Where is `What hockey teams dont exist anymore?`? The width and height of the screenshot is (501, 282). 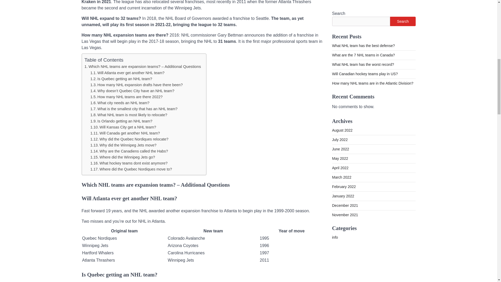
What hockey teams dont exist anymore? is located at coordinates (129, 163).